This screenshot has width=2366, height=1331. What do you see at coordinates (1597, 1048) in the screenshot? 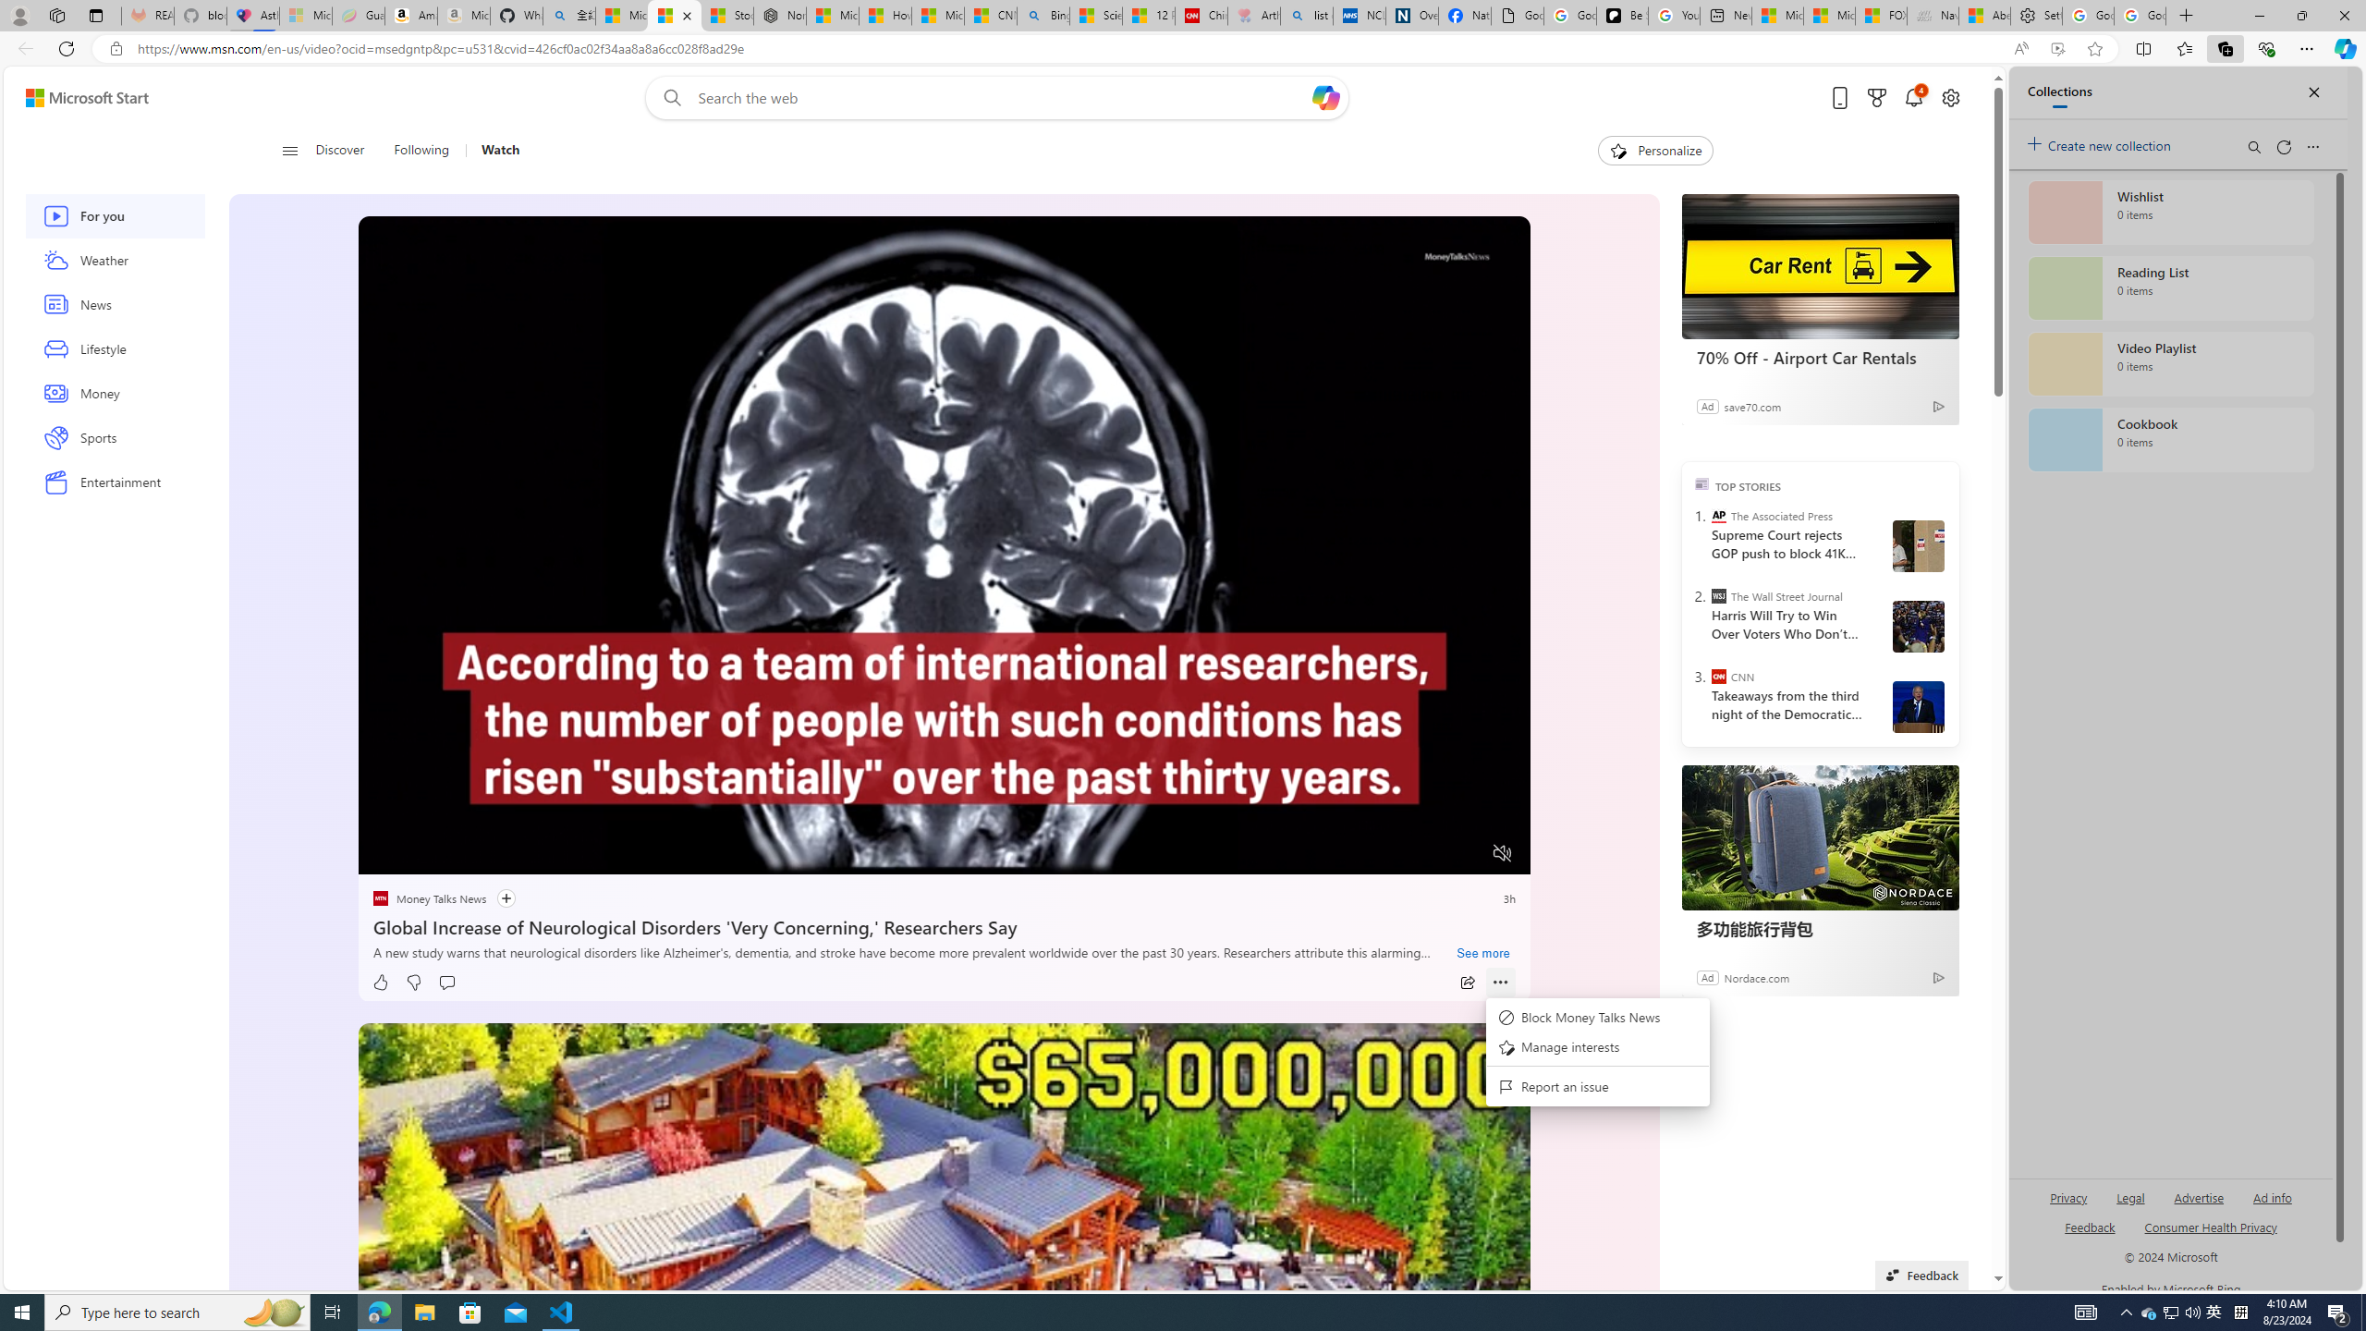
I see `Manage interests menu item` at bounding box center [1597, 1048].